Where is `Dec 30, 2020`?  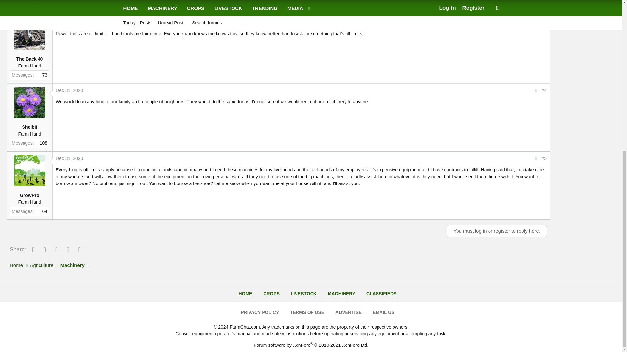 Dec 30, 2020 is located at coordinates (69, 22).